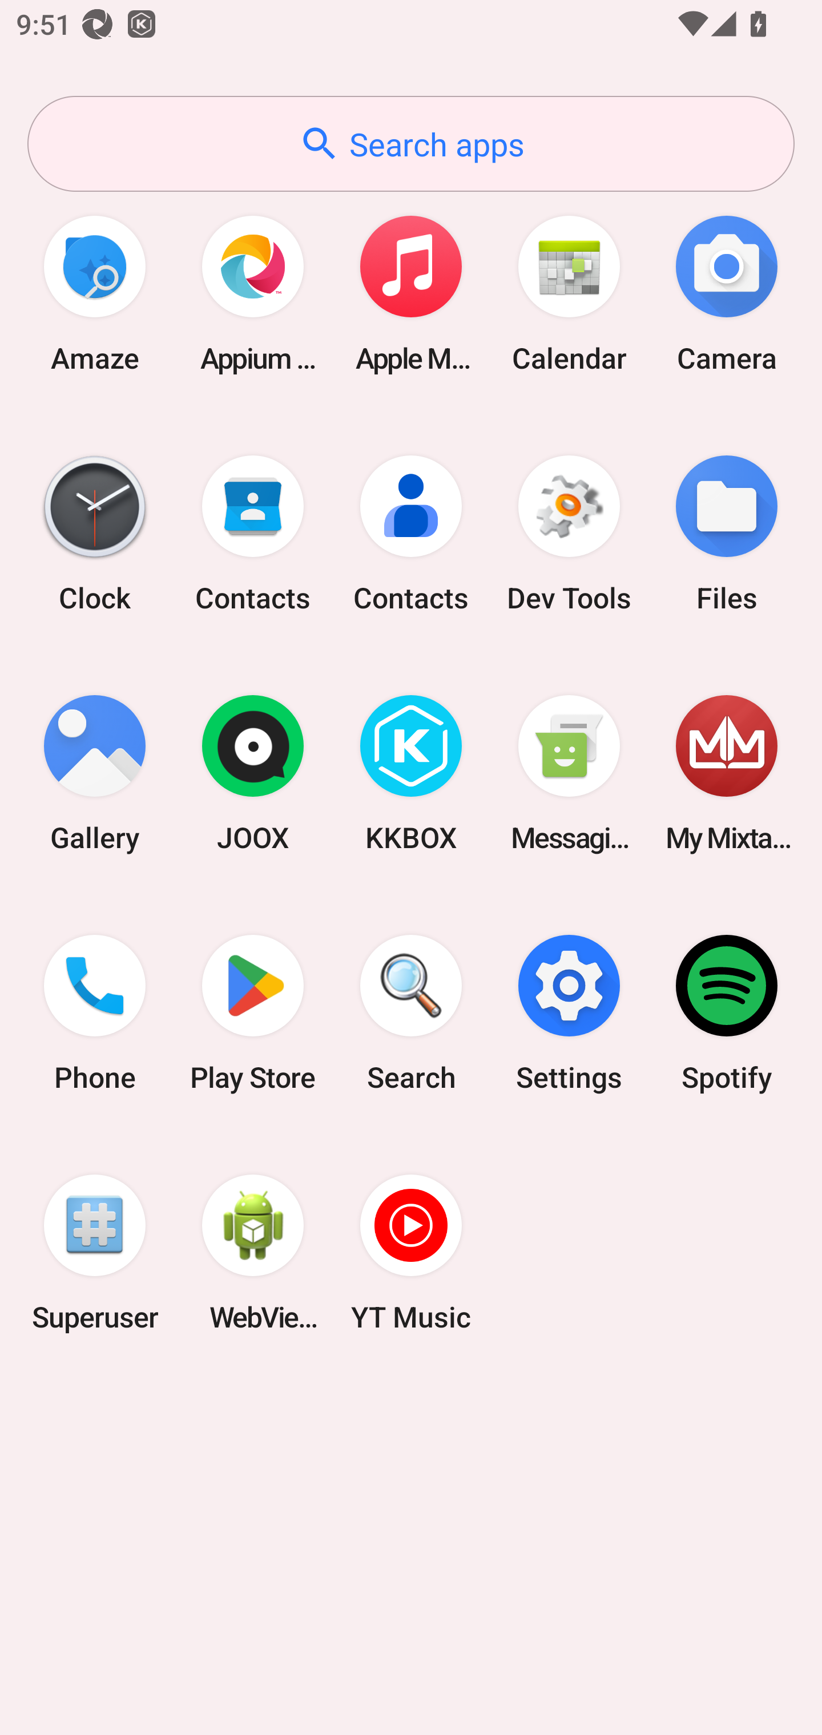 The height and width of the screenshot is (1735, 822). I want to click on Search, so click(411, 1013).